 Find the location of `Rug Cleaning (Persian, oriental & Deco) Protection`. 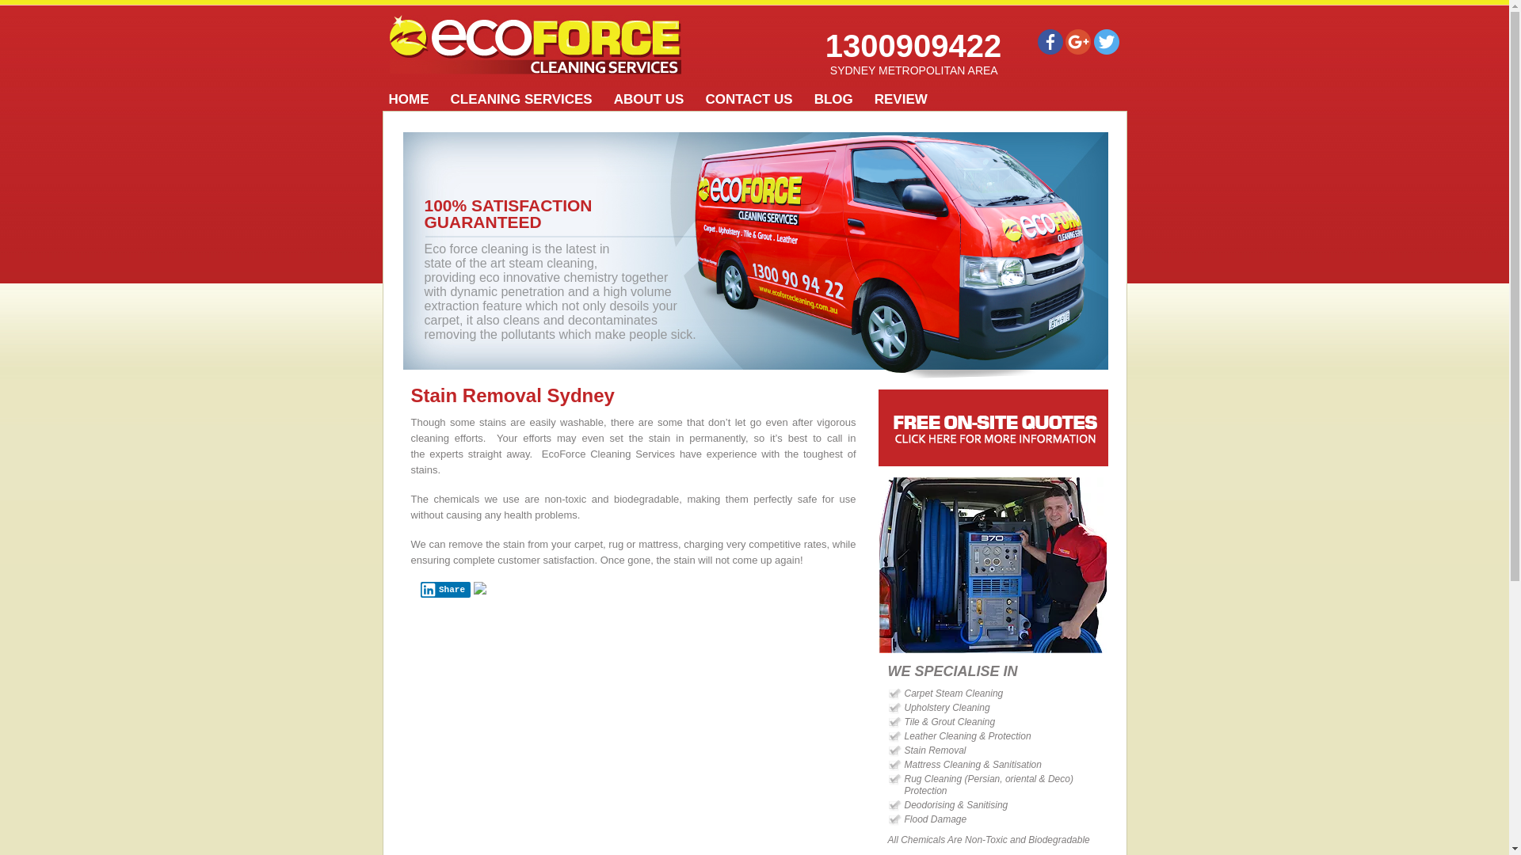

Rug Cleaning (Persian, oriental & Deco) Protection is located at coordinates (1006, 785).